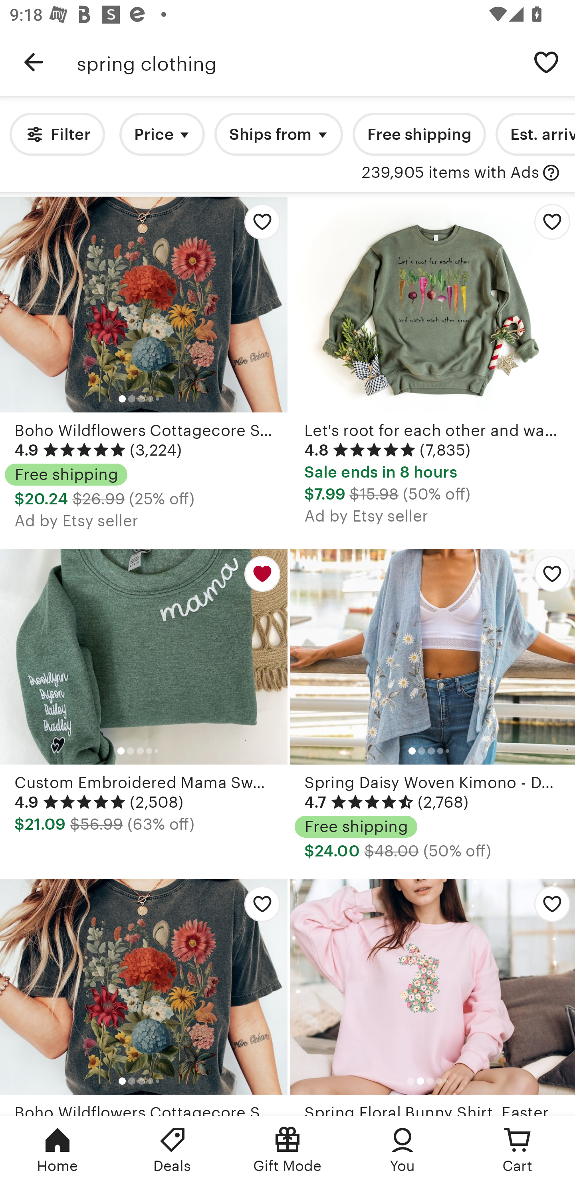 The width and height of the screenshot is (575, 1183). I want to click on Deals, so click(172, 1149).